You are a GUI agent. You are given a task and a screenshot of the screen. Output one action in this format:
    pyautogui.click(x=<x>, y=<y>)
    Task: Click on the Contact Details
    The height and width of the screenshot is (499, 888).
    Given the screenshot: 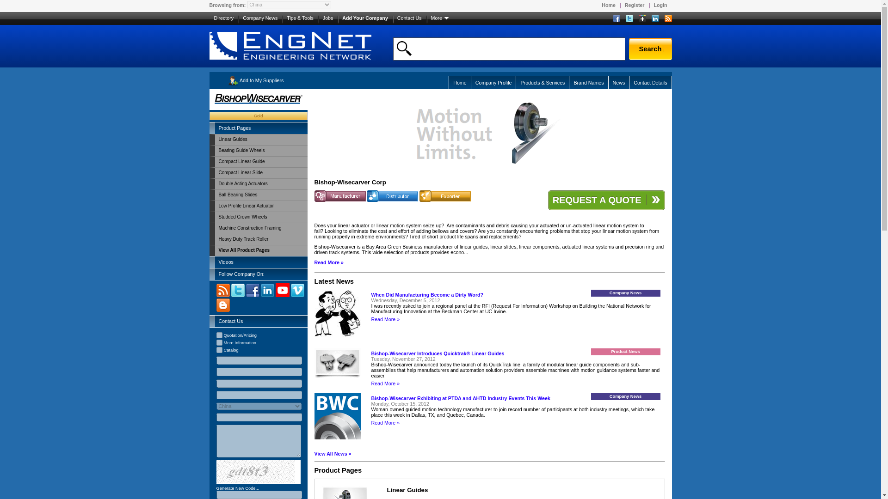 What is the action you would take?
    pyautogui.click(x=650, y=82)
    